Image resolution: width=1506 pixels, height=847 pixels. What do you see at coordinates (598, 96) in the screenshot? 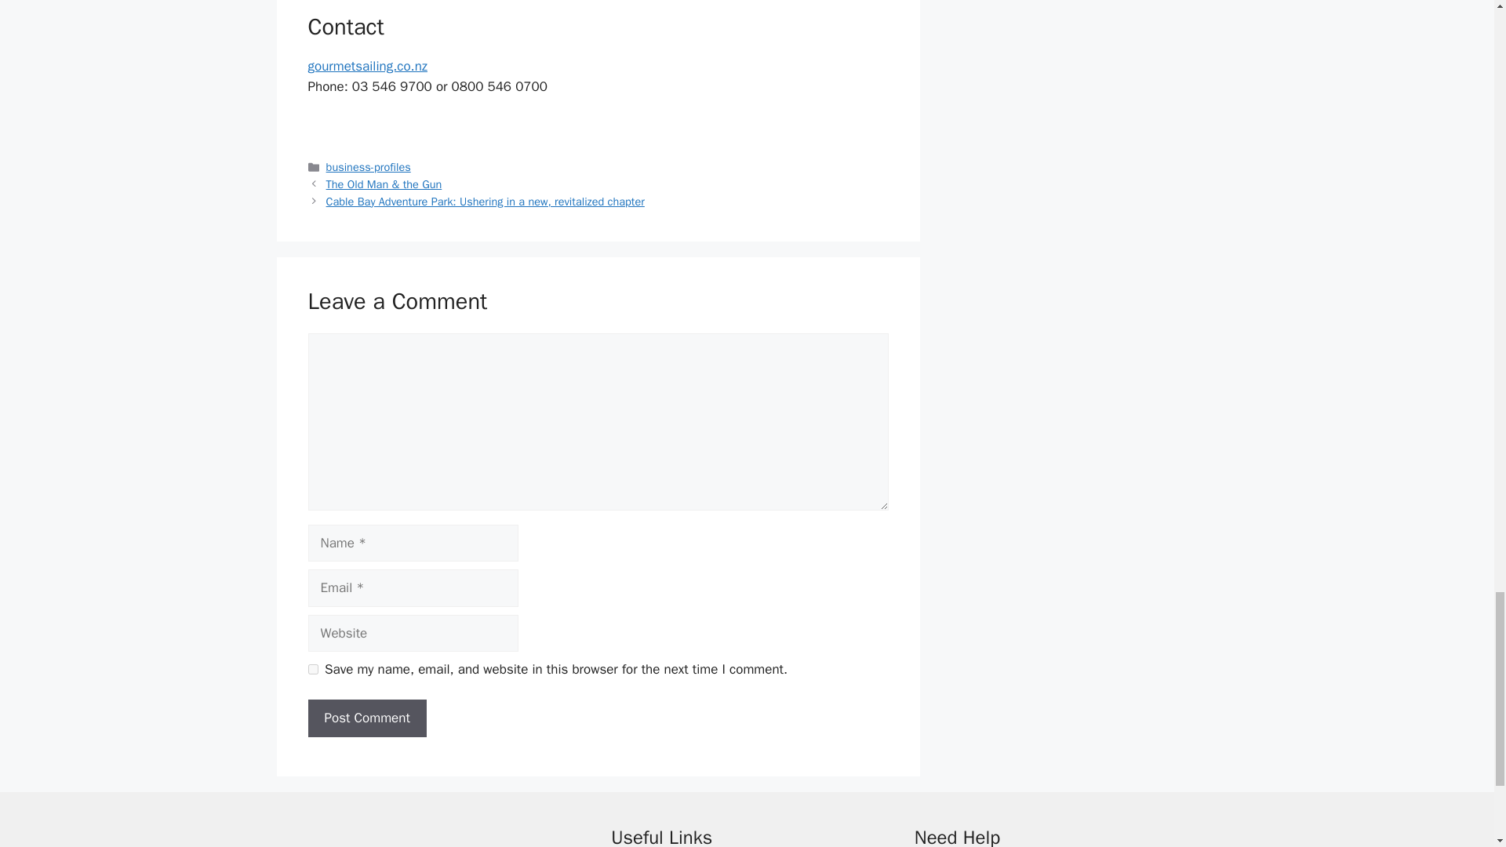
I see `Page 75` at bounding box center [598, 96].